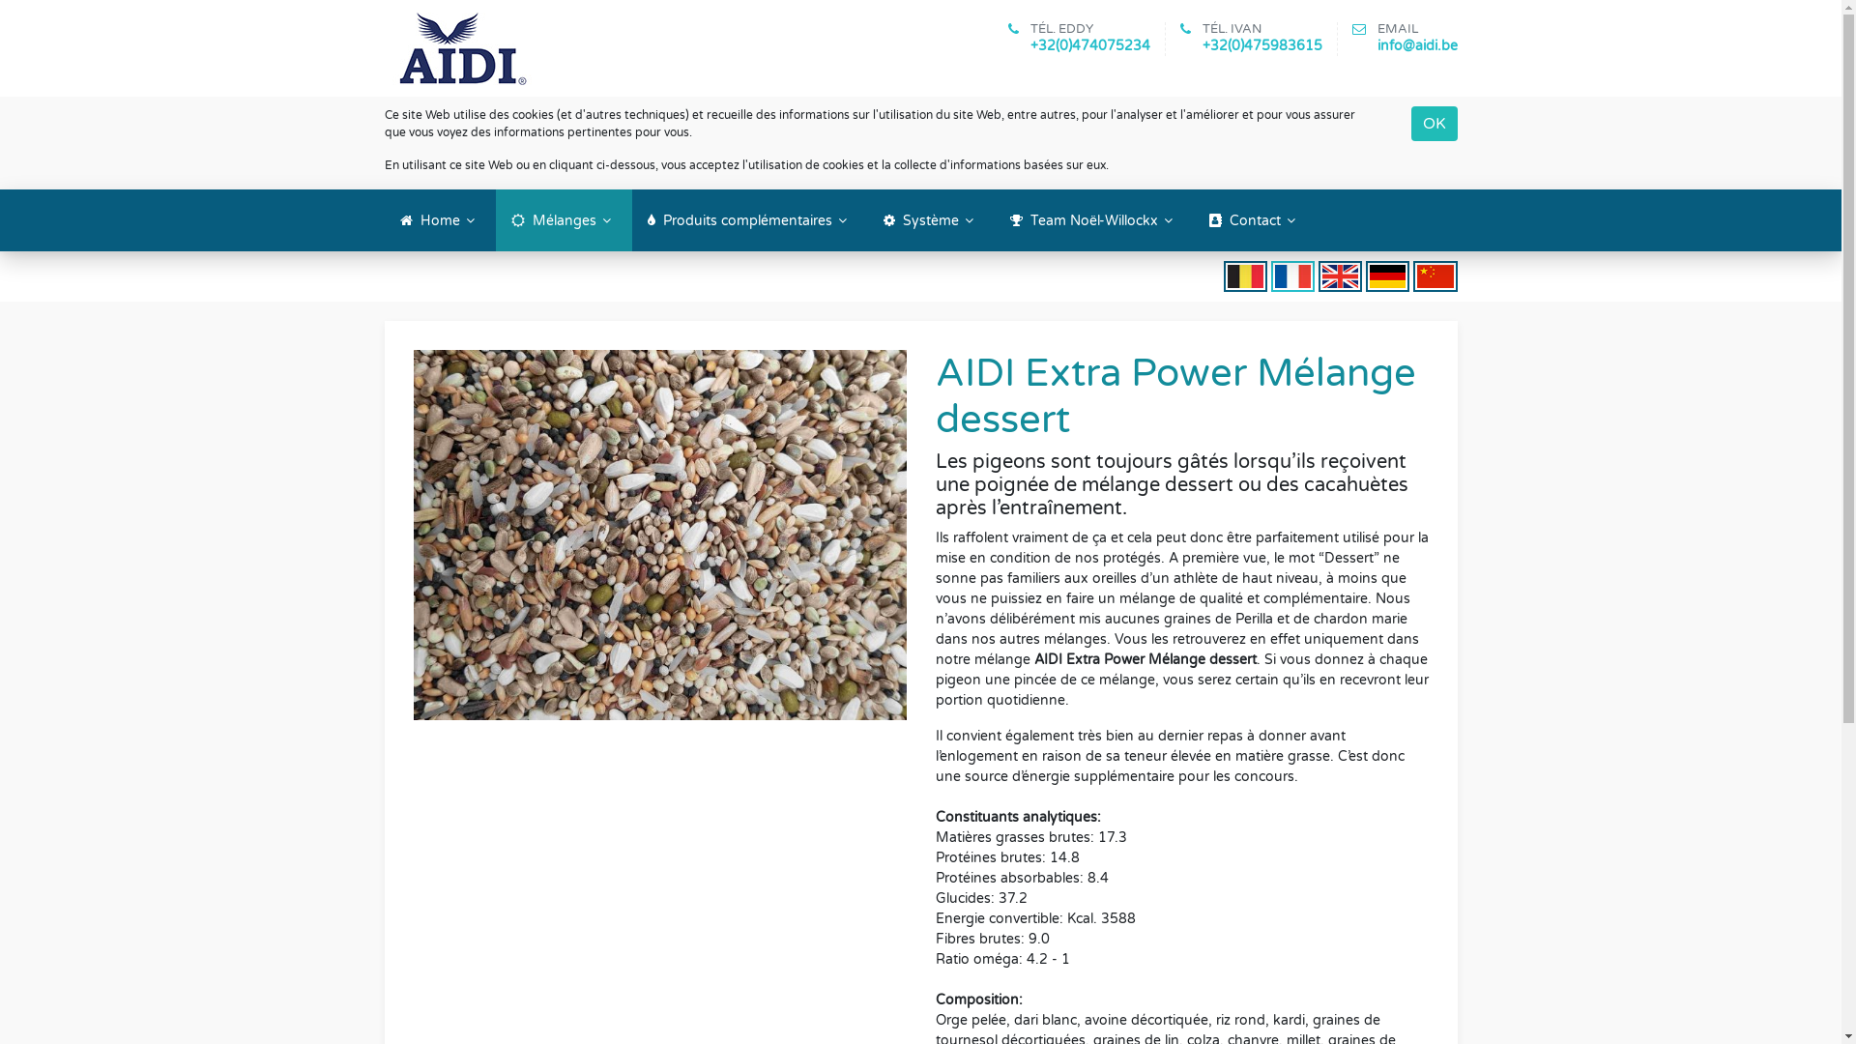 The image size is (1856, 1044). Describe the element at coordinates (1303, 274) in the screenshot. I see `Contactez-nous` at that location.